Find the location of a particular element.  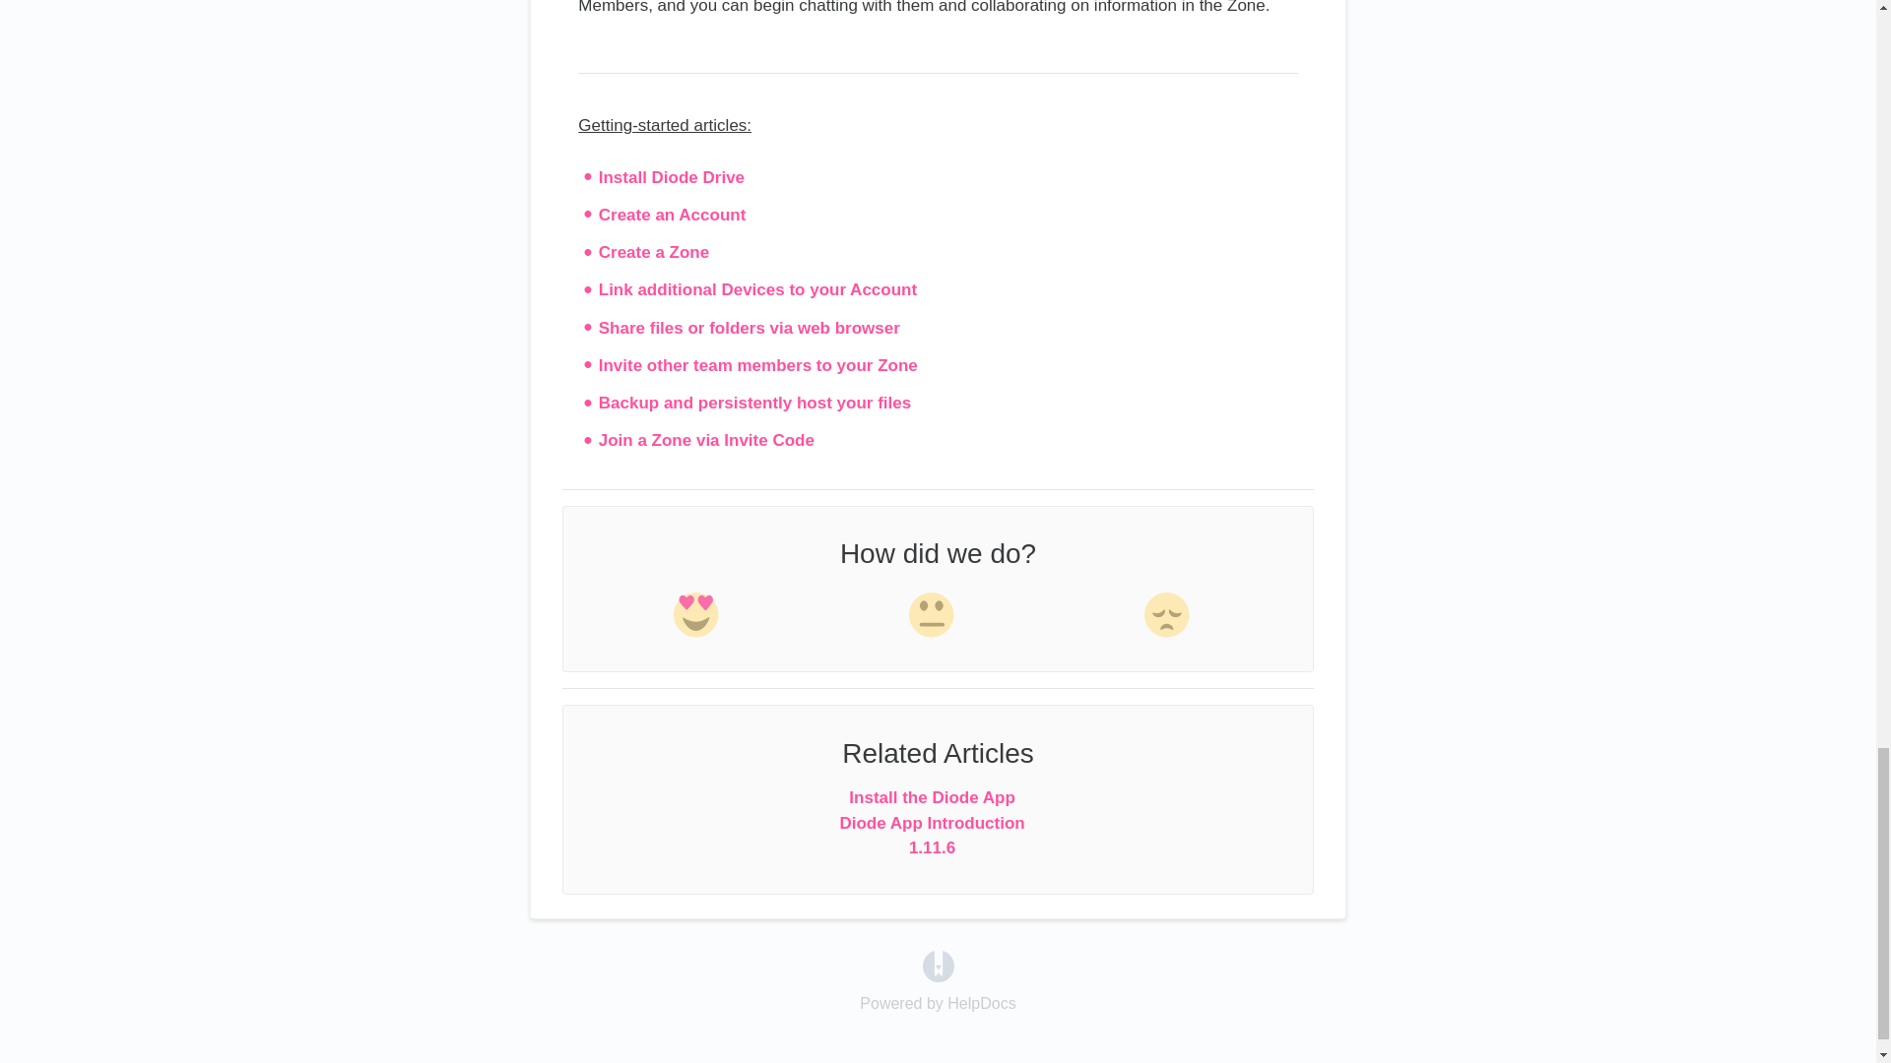

Create a Zone is located at coordinates (654, 252).